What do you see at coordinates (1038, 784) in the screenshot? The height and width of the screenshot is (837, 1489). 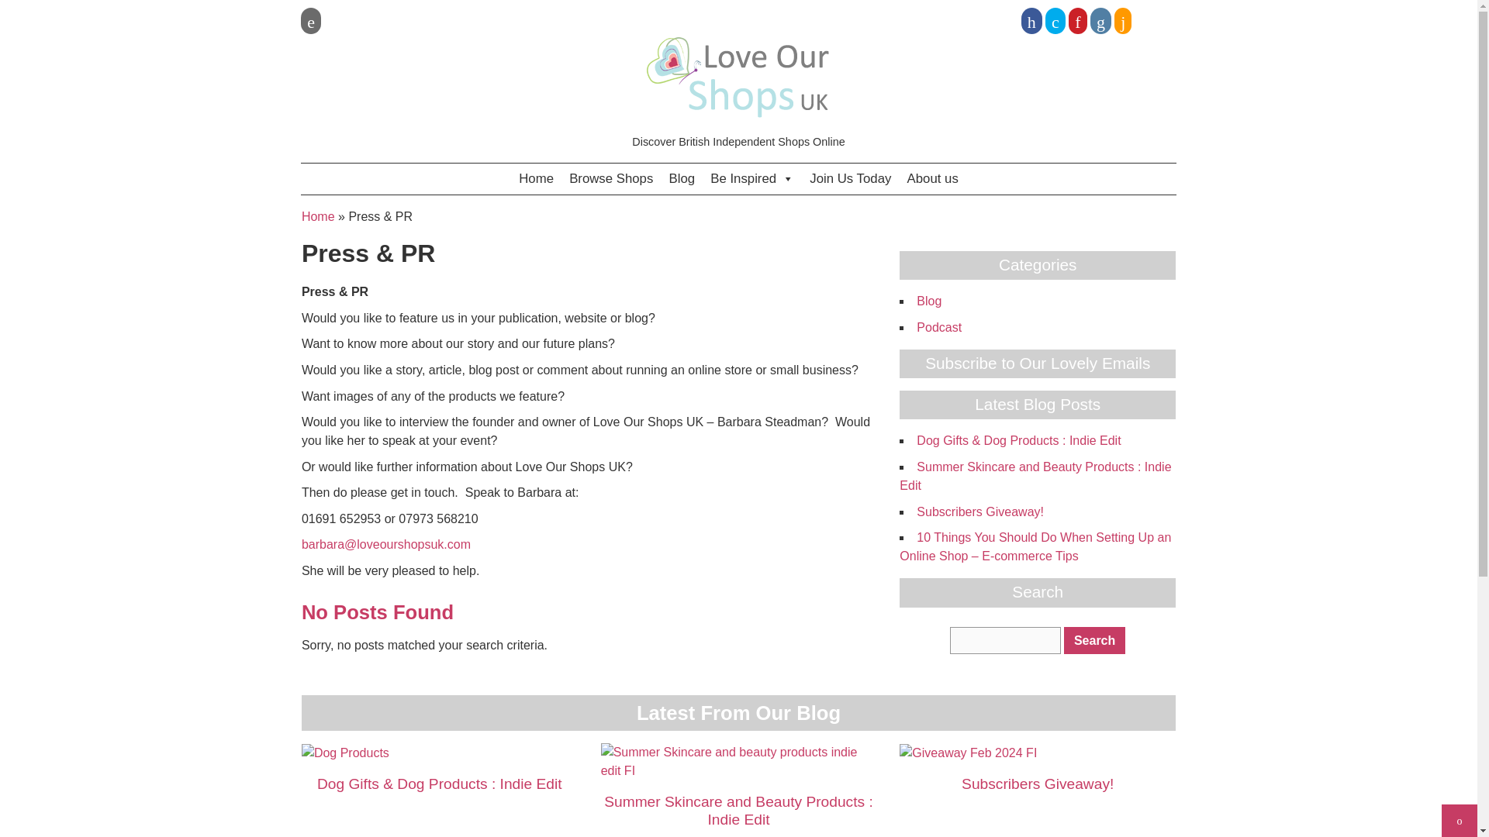 I see `Subscribers Giveaway!` at bounding box center [1038, 784].